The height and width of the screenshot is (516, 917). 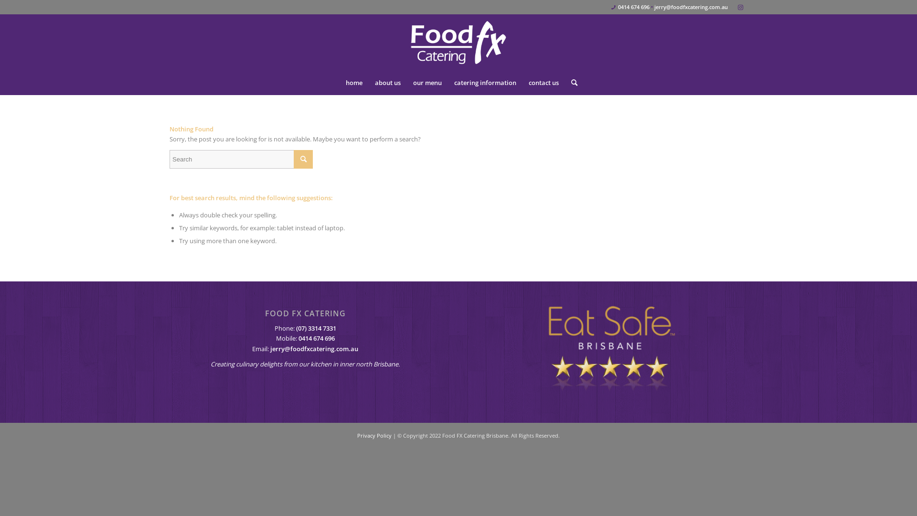 I want to click on home, so click(x=354, y=83).